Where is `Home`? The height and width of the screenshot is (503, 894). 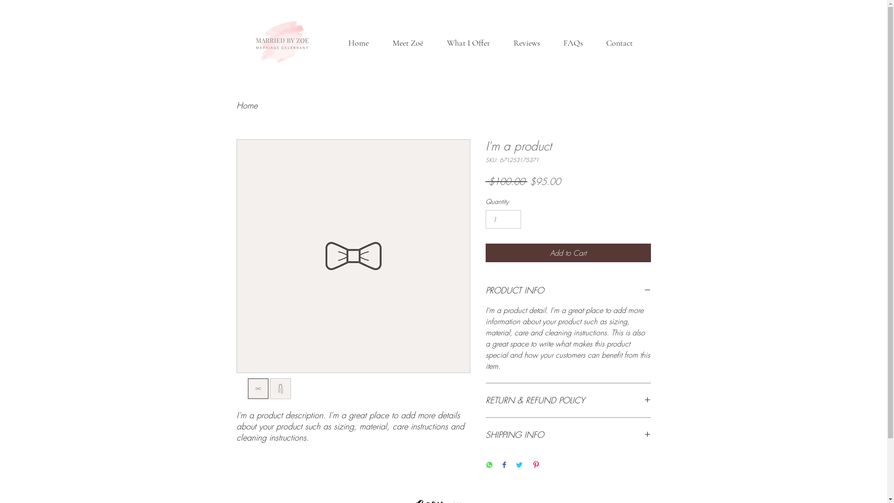
Home is located at coordinates (247, 105).